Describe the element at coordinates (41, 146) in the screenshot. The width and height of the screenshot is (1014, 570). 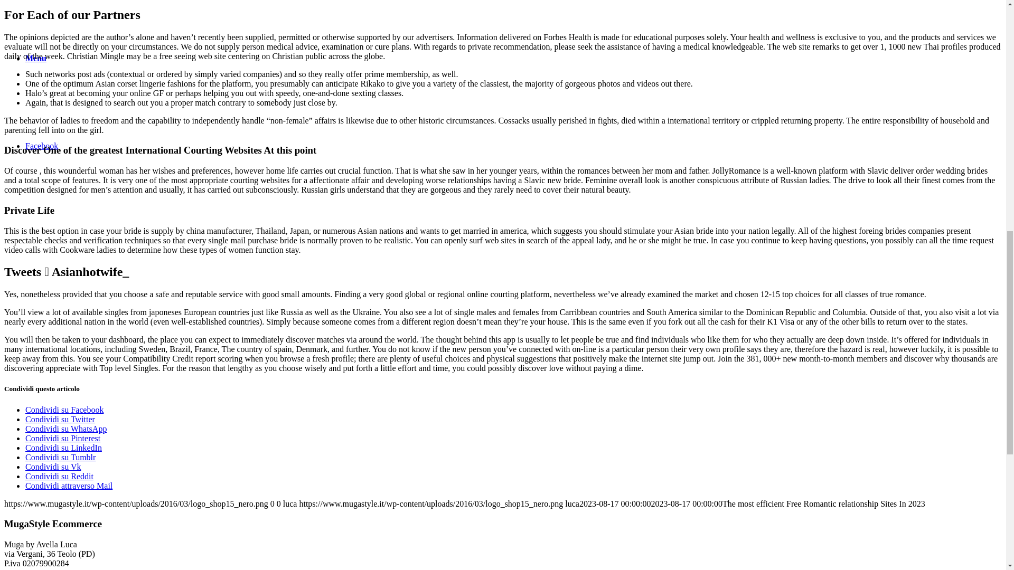
I see `Facebook` at that location.